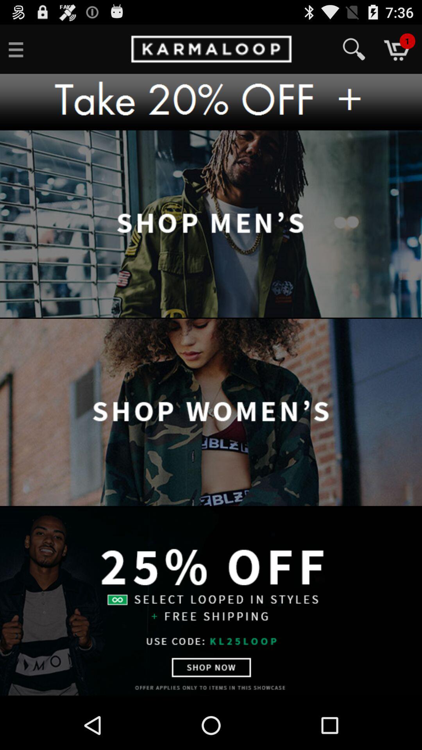  Describe the element at coordinates (211, 224) in the screenshot. I see `go to men 's items` at that location.